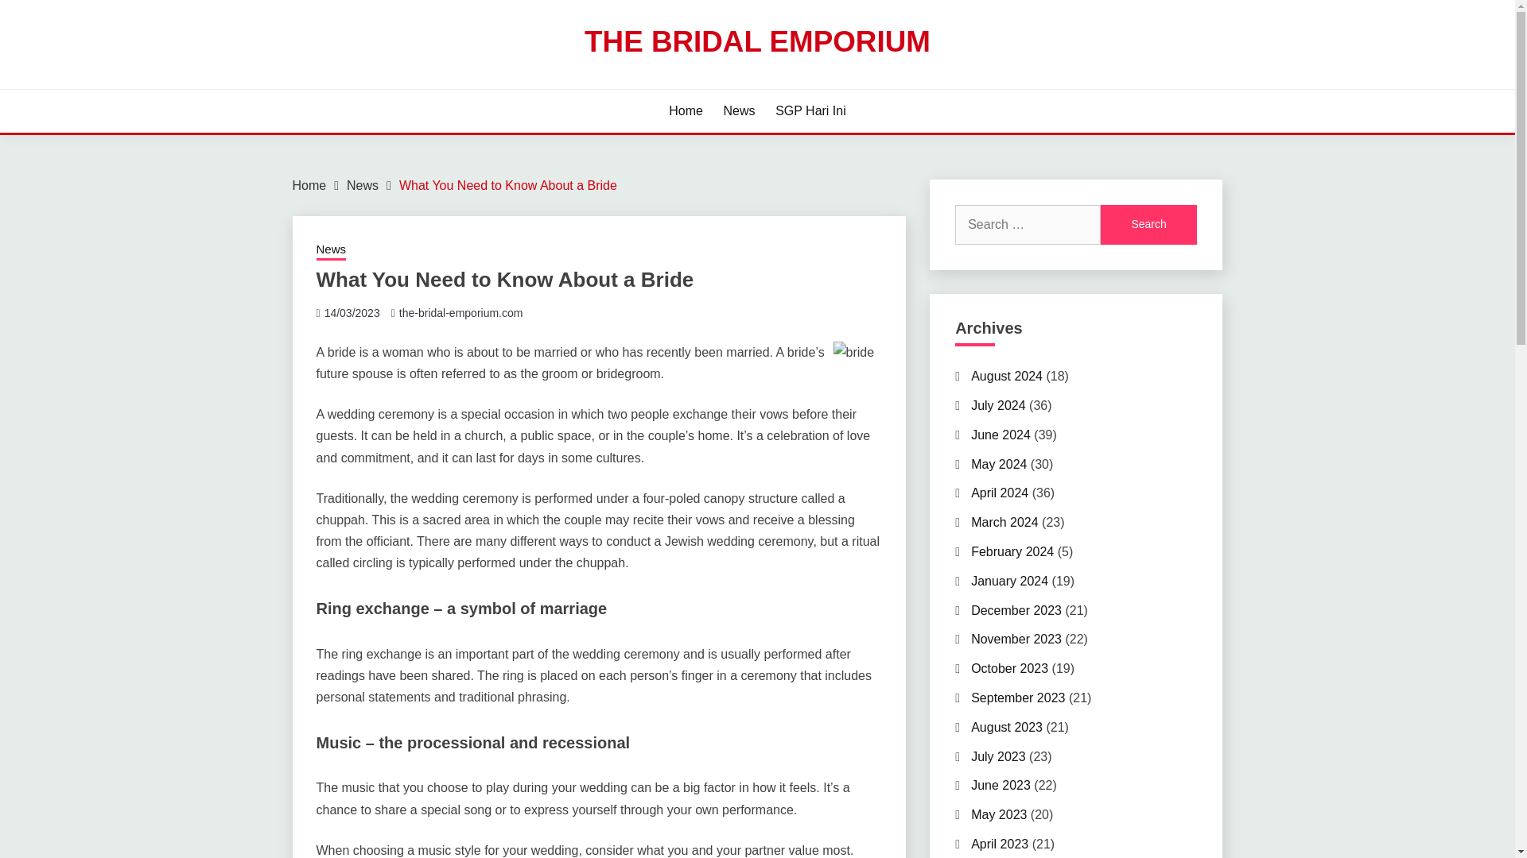  I want to click on May 2024, so click(999, 464).